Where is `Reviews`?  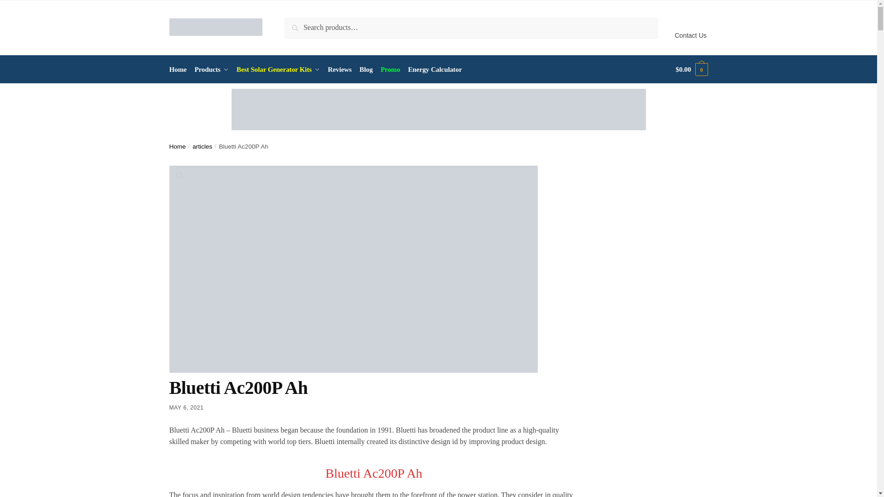
Reviews is located at coordinates (340, 69).